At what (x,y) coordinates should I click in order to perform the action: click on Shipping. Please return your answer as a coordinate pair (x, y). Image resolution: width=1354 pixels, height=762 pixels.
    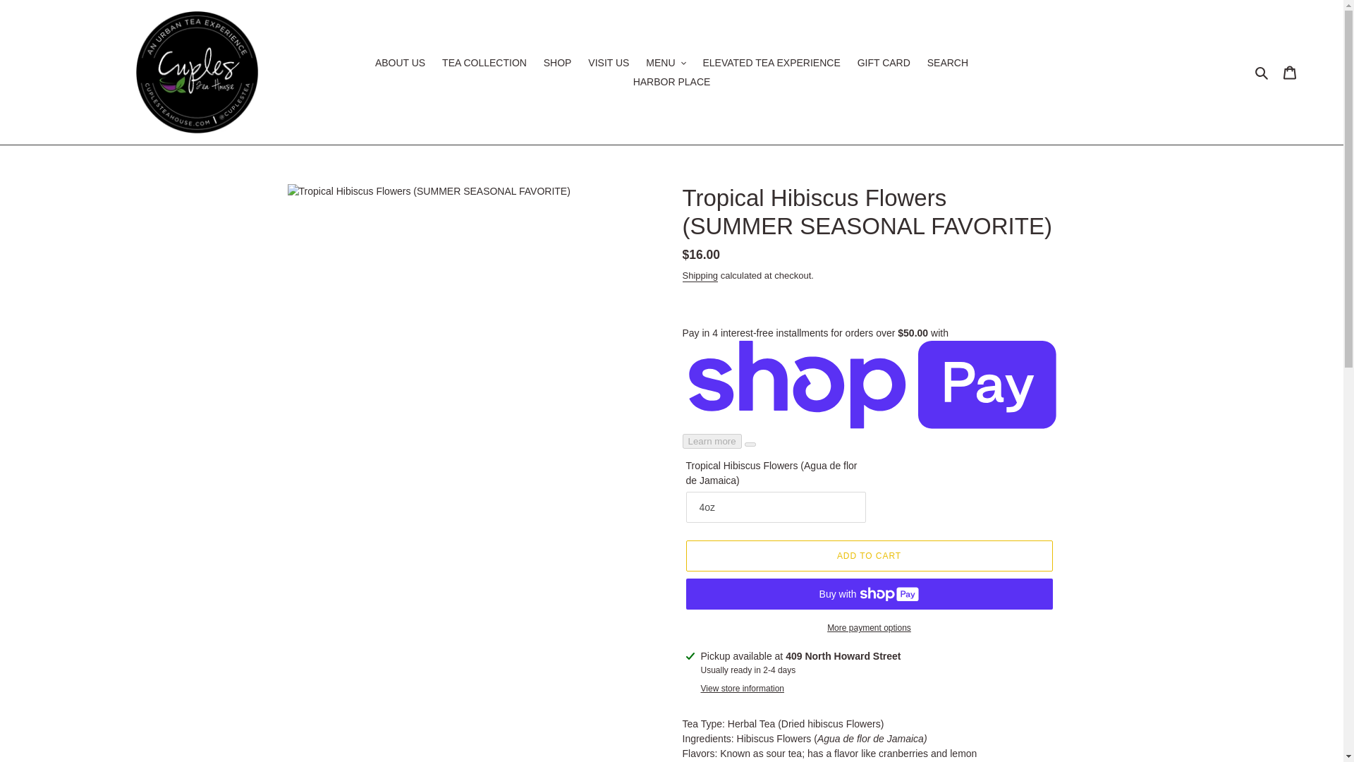
    Looking at the image, I should click on (700, 276).